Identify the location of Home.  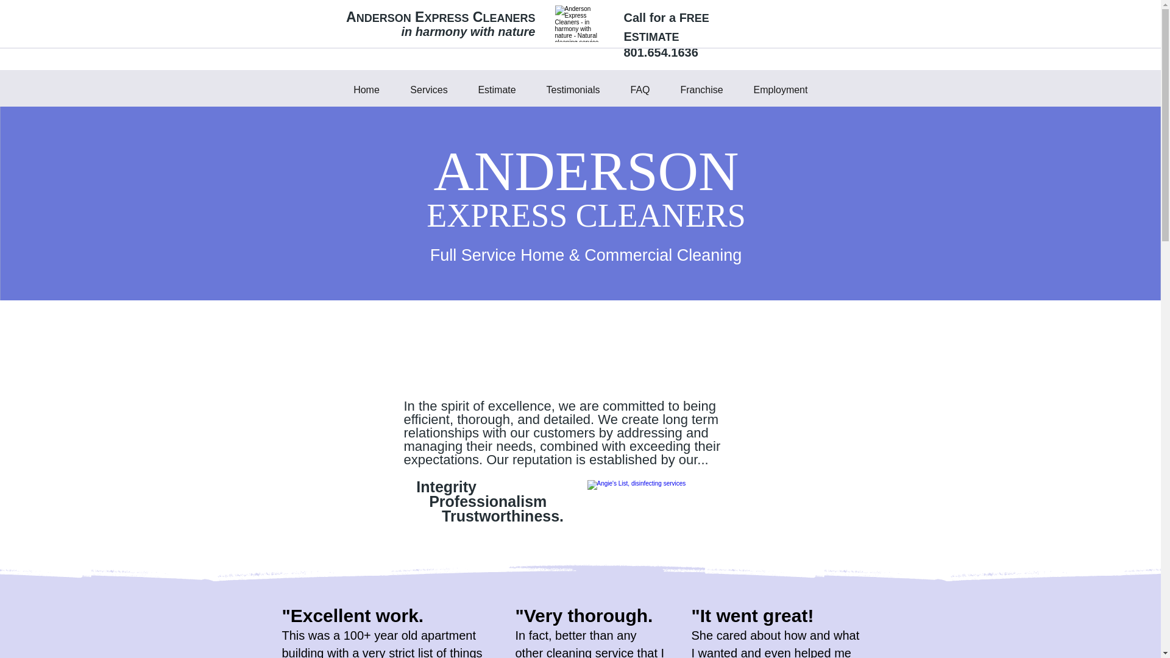
(366, 89).